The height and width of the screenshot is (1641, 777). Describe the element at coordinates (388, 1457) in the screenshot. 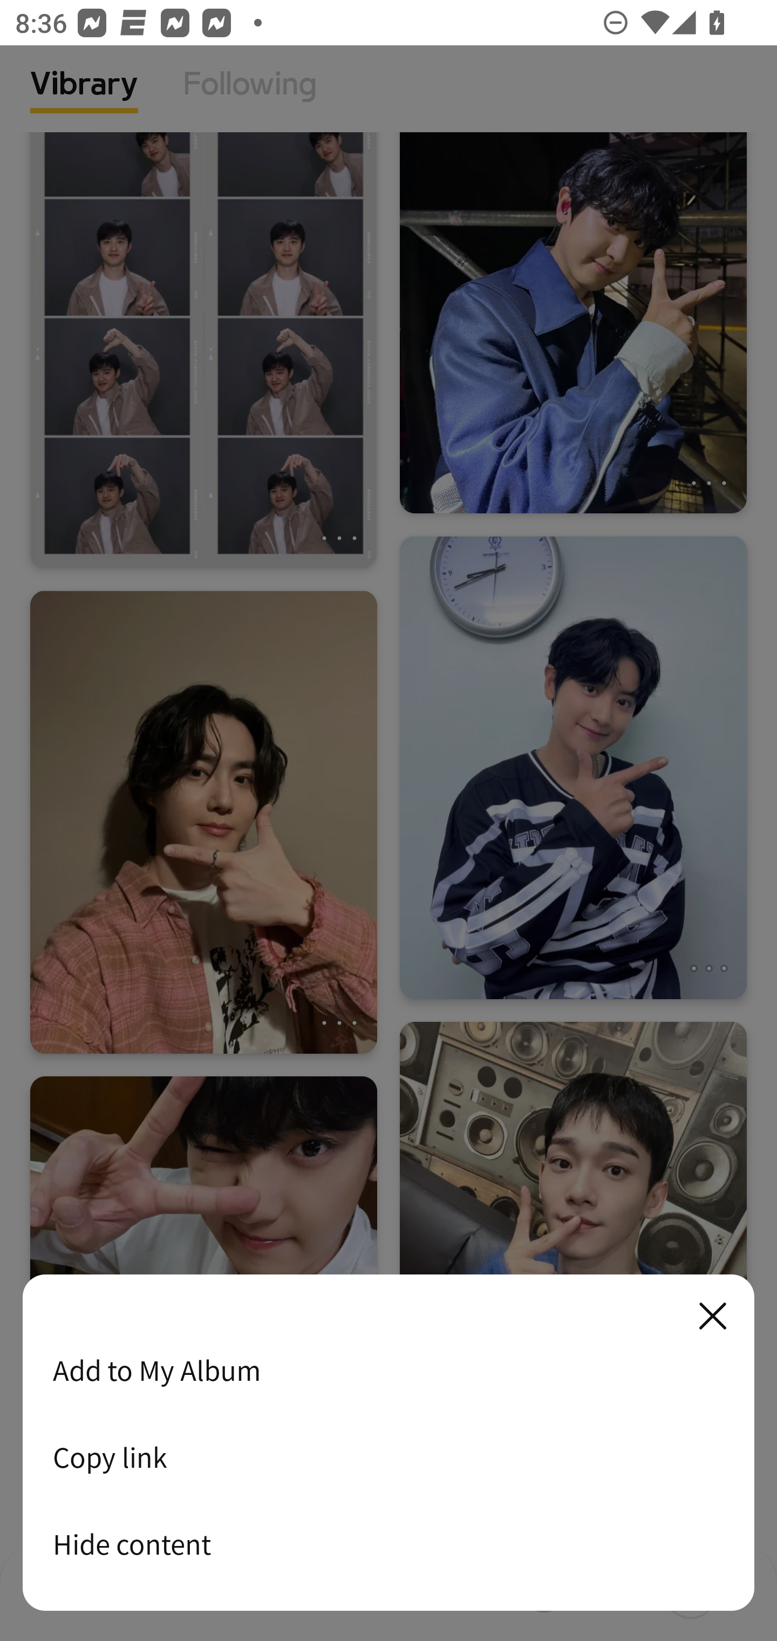

I see `Copy link` at that location.